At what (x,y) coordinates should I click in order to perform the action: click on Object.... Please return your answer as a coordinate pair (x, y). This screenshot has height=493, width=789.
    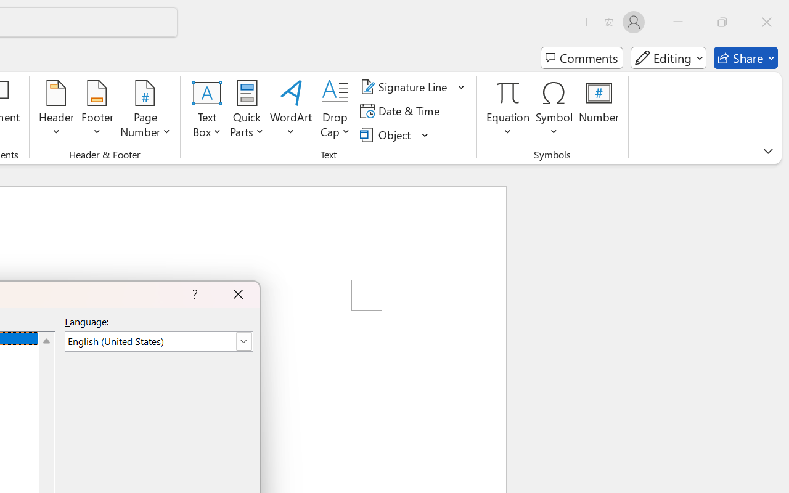
    Looking at the image, I should click on (387, 134).